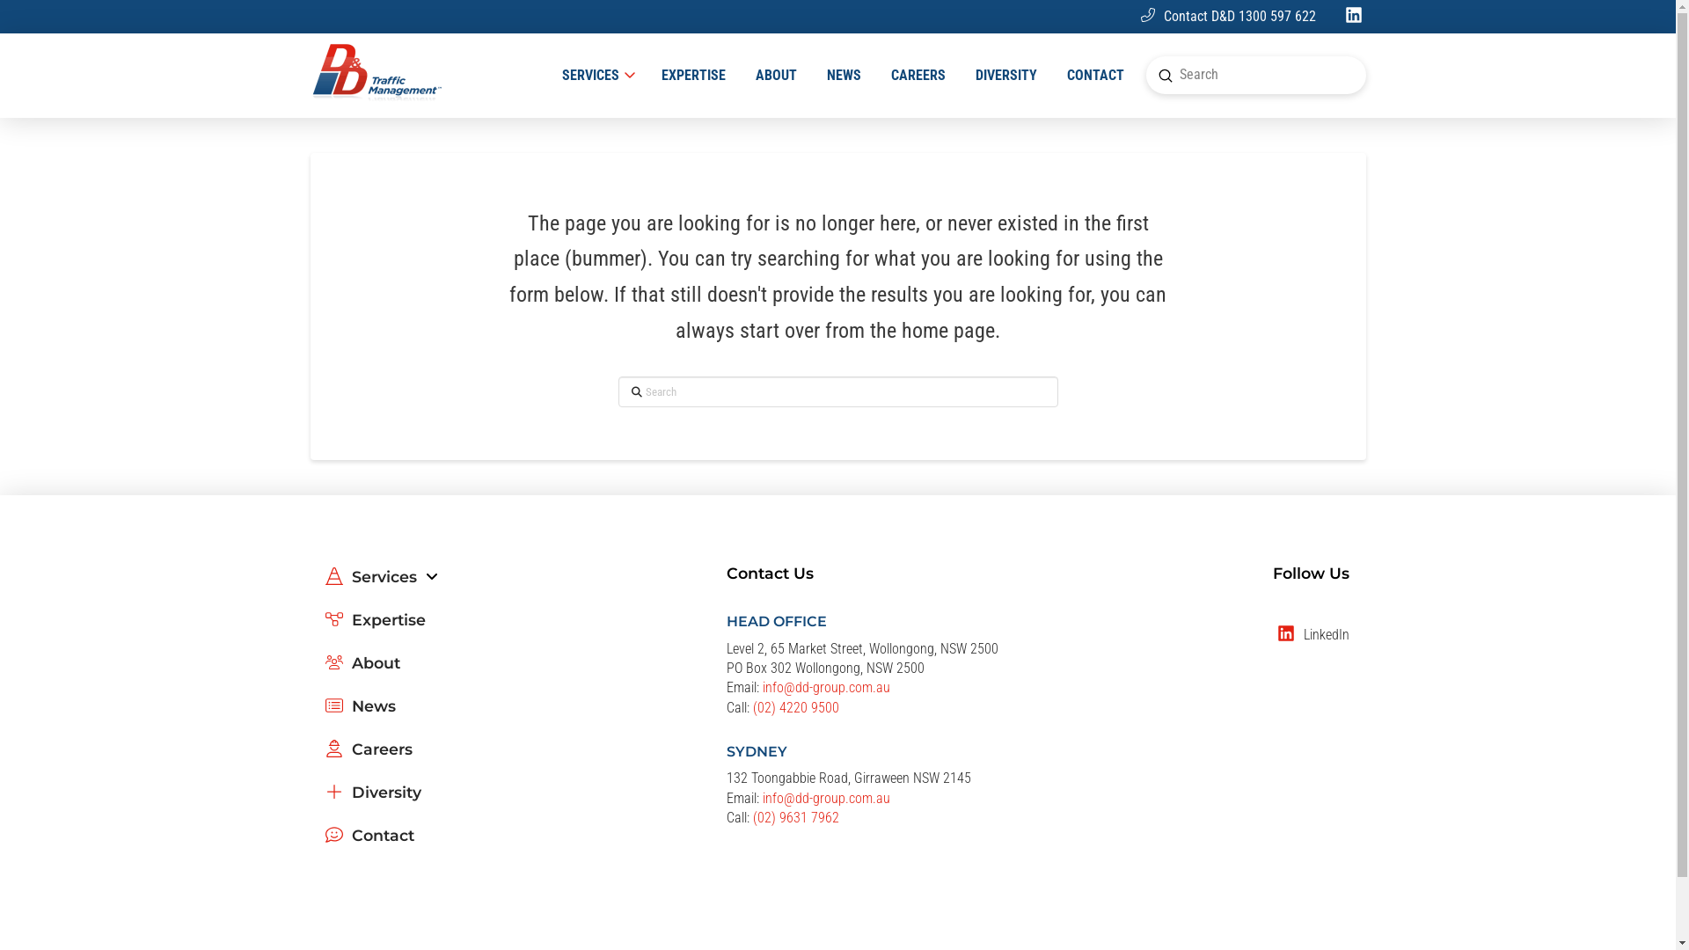 Image resolution: width=1689 pixels, height=950 pixels. Describe the element at coordinates (360, 714) in the screenshot. I see `News` at that location.